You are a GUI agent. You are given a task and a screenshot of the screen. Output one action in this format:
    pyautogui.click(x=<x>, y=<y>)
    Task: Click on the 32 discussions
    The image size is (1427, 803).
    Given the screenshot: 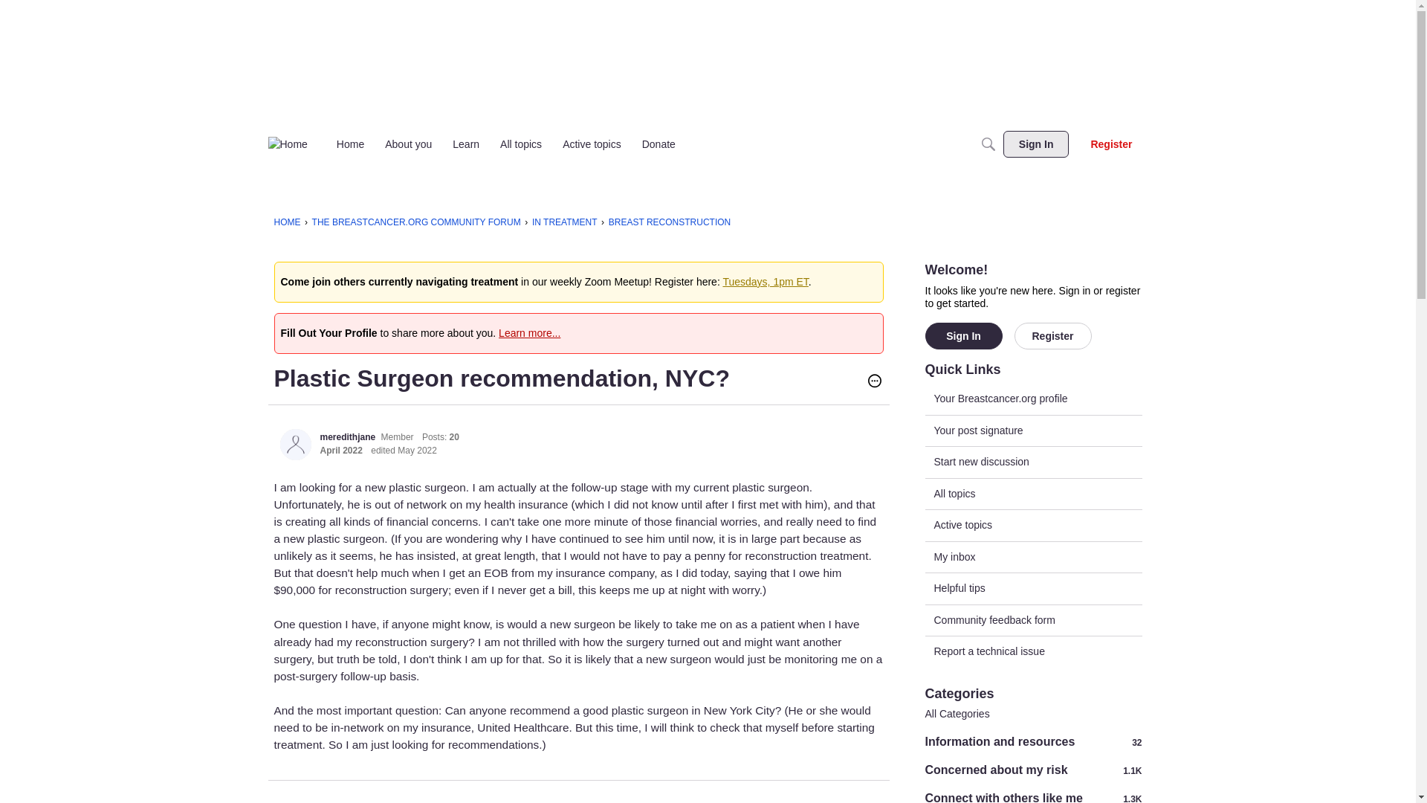 What is the action you would take?
    pyautogui.click(x=1136, y=742)
    